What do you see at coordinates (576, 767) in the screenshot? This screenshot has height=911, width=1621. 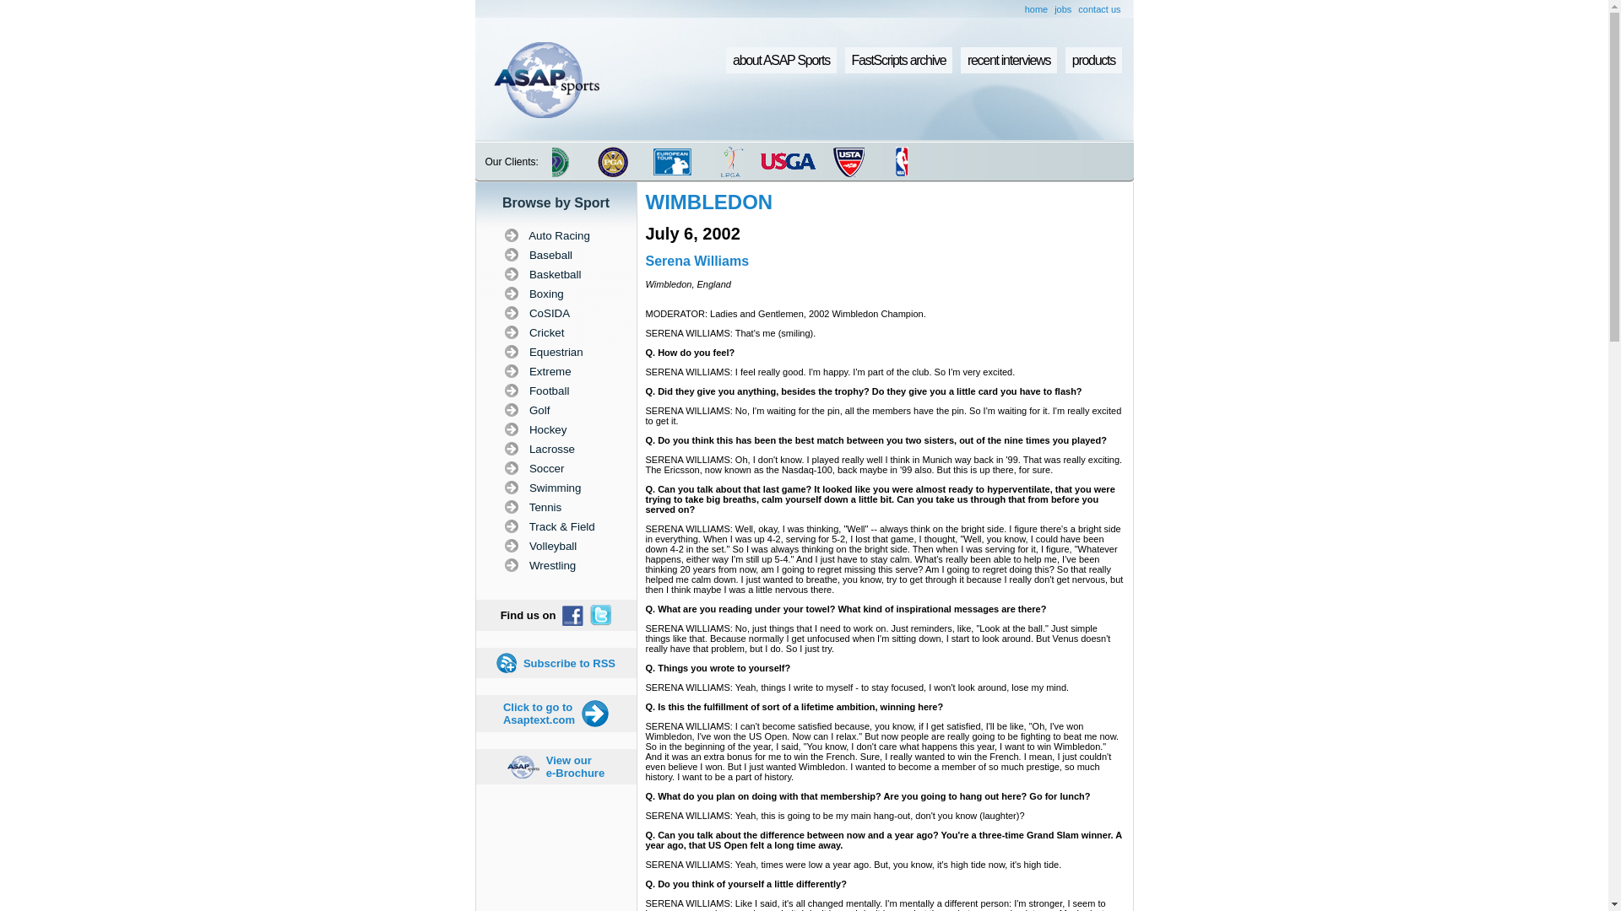 I see ` Cricket` at bounding box center [576, 767].